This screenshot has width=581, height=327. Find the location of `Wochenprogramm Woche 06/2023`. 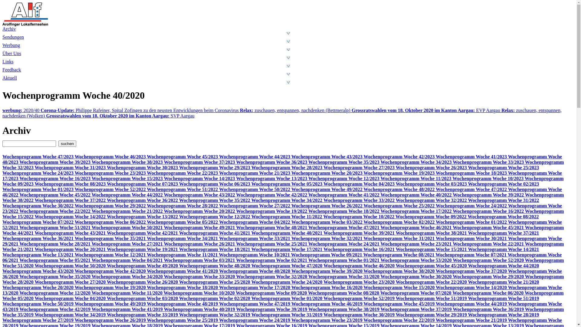

Wochenprogramm Woche 06/2023 is located at coordinates (215, 184).